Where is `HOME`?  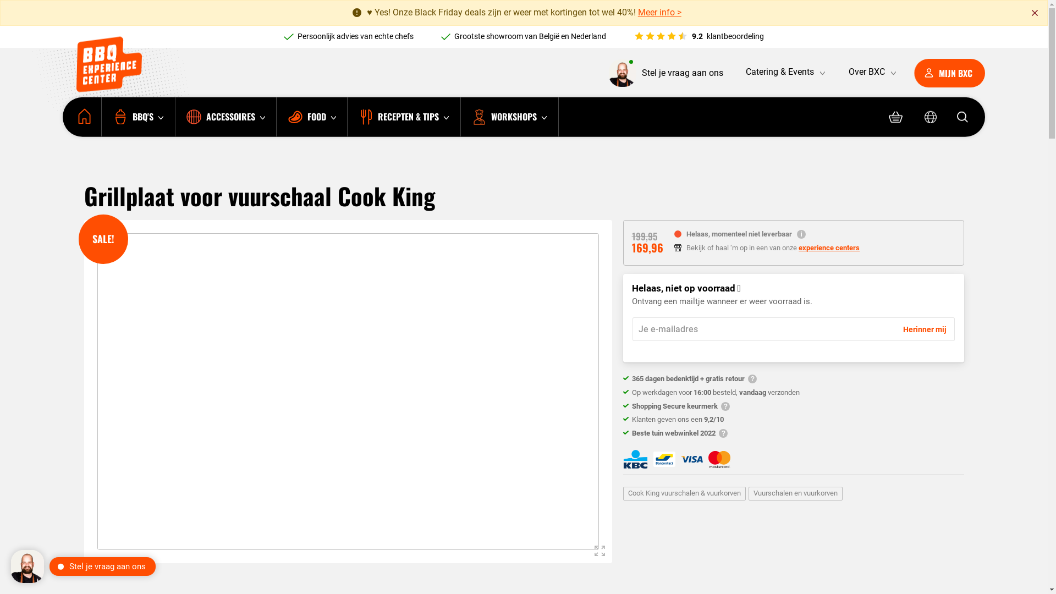
HOME is located at coordinates (82, 118).